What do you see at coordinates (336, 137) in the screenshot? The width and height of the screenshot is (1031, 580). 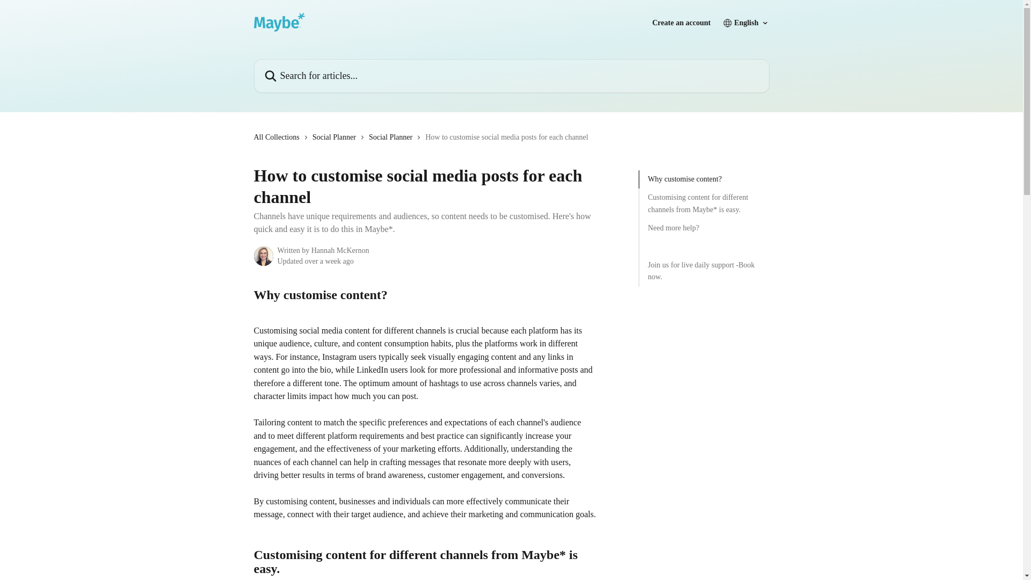 I see `Social Planner` at bounding box center [336, 137].